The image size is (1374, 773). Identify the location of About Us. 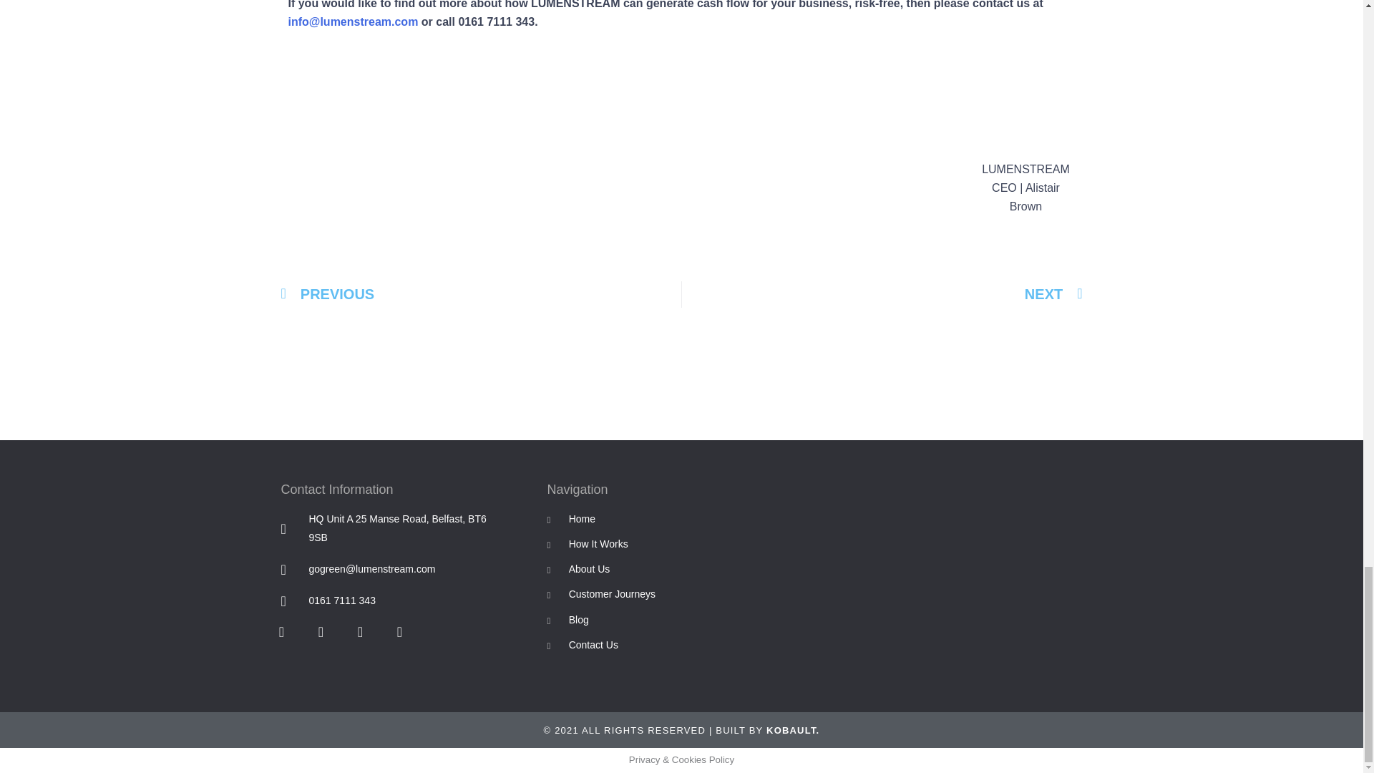
(604, 570).